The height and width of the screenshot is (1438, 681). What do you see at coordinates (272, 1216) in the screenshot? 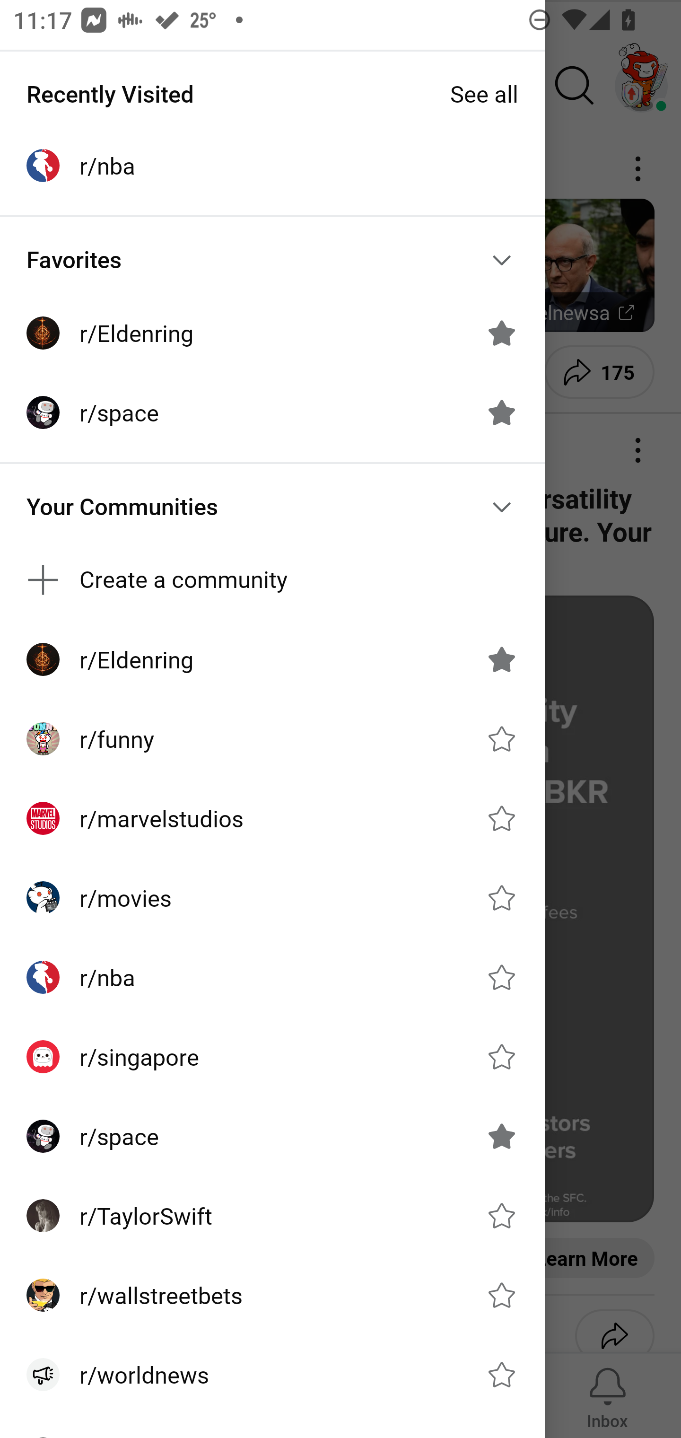
I see `r/TaylorSwift Favorite r/TaylorSwift` at bounding box center [272, 1216].